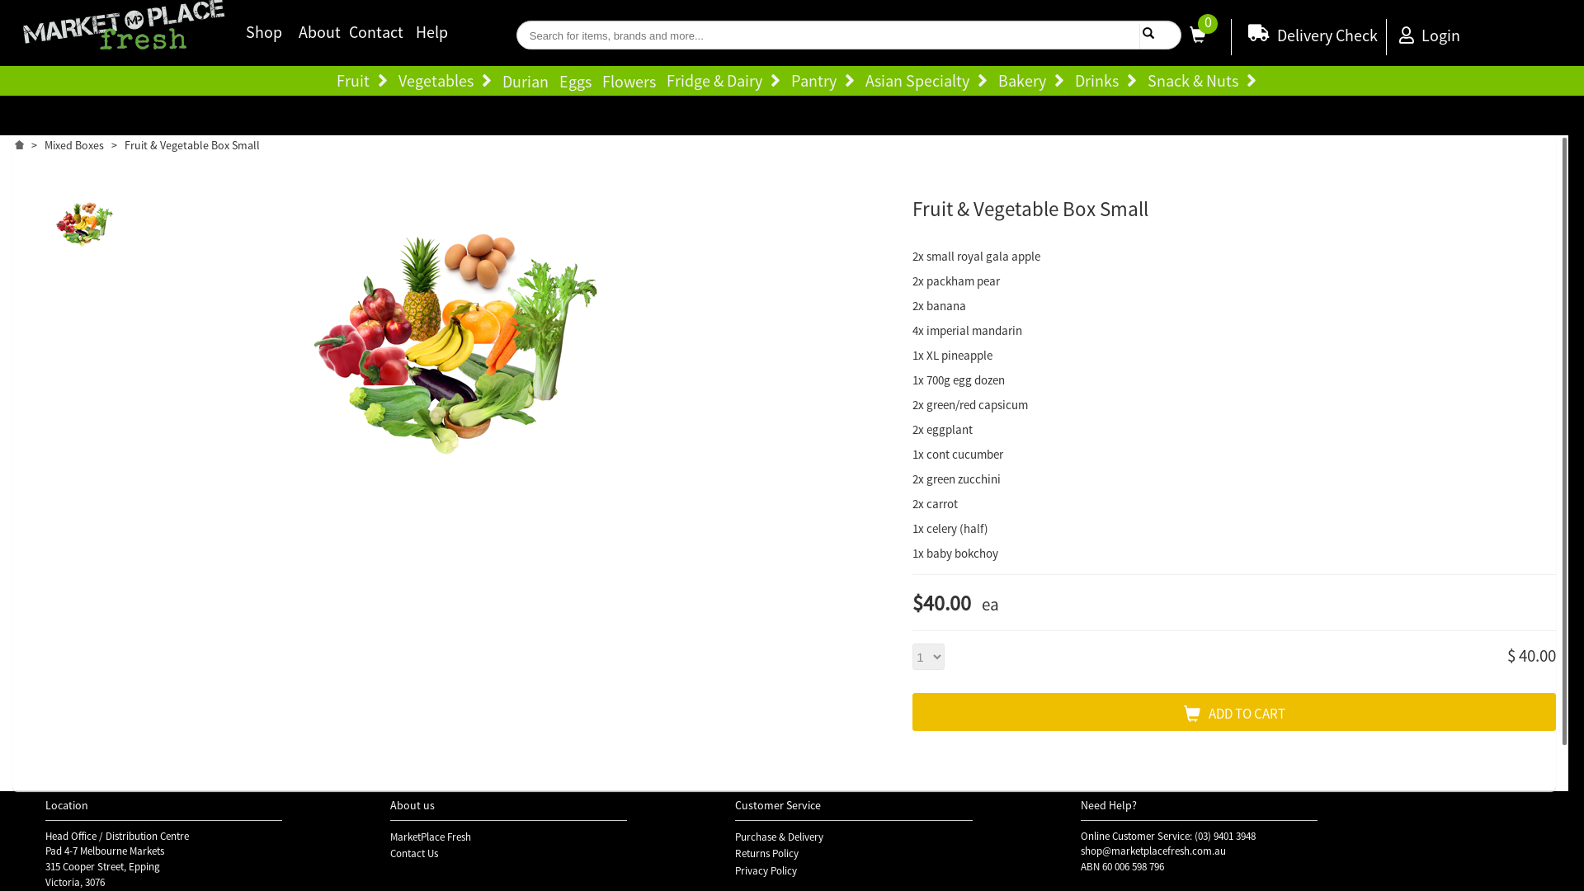 The image size is (1584, 891). I want to click on Fruit, so click(366, 82).